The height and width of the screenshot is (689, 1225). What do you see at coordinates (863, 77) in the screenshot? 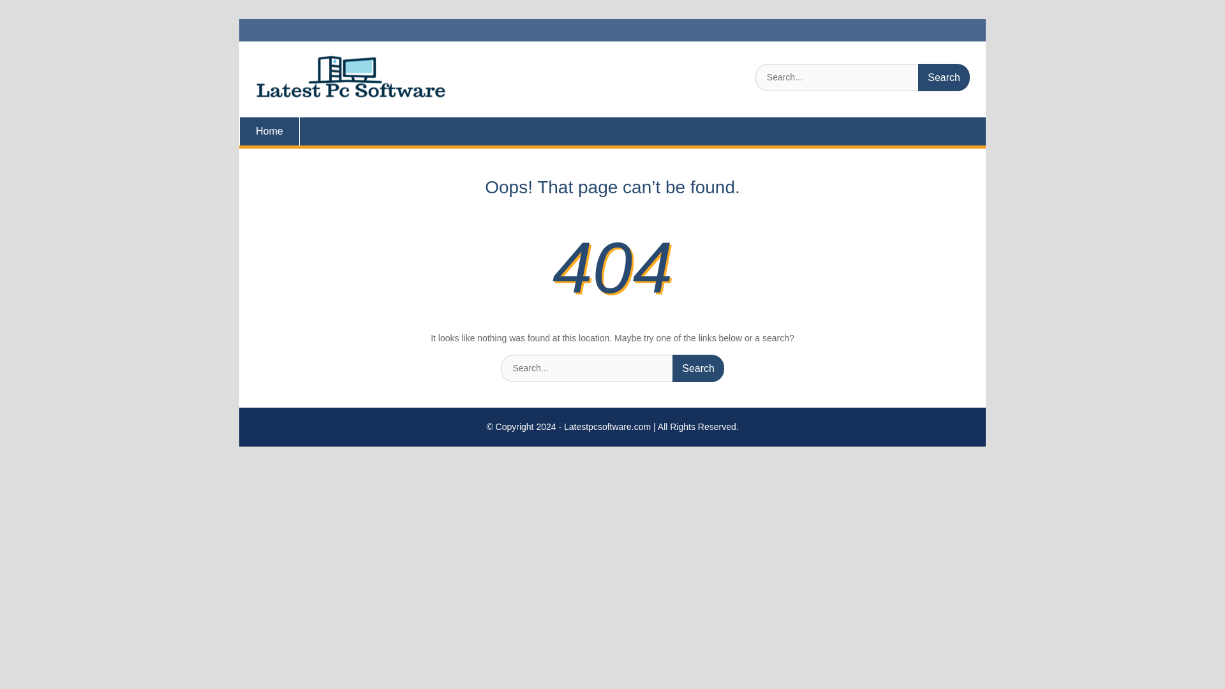
I see `Search for:` at bounding box center [863, 77].